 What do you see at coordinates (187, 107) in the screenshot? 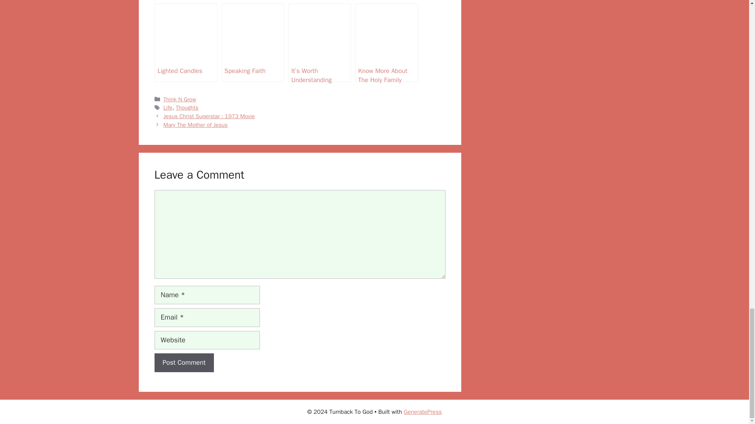
I see `Thoughts` at bounding box center [187, 107].